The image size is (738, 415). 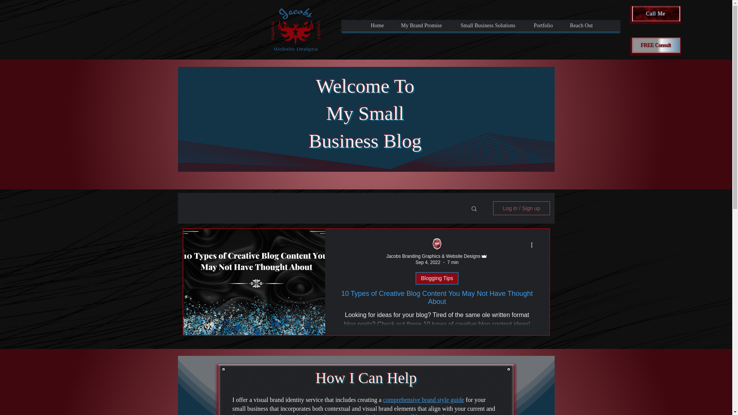 What do you see at coordinates (424, 400) in the screenshot?
I see `comprehensive brand style guide` at bounding box center [424, 400].